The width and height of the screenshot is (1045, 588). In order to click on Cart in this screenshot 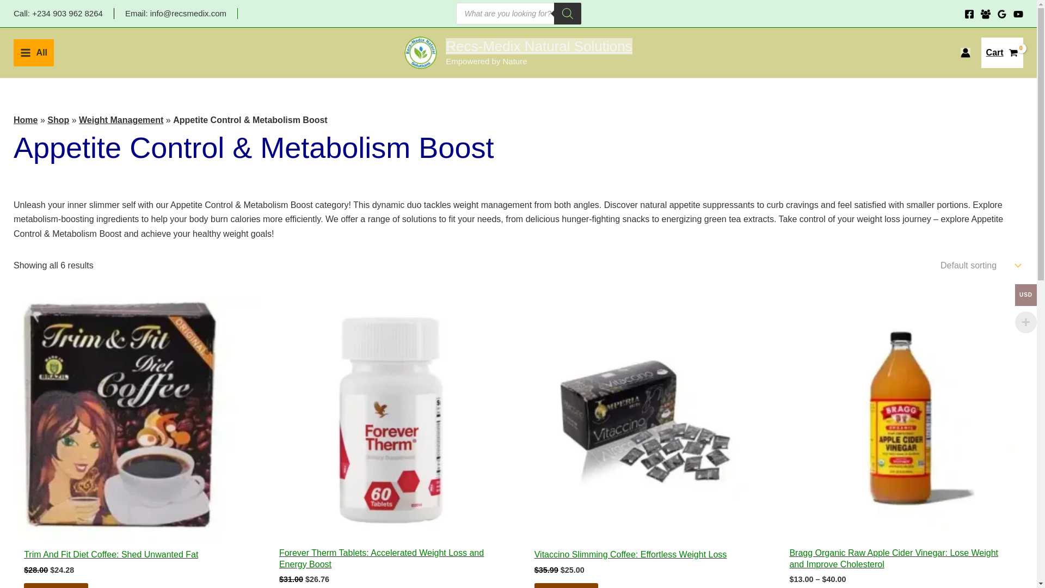, I will do `click(1001, 53)`.